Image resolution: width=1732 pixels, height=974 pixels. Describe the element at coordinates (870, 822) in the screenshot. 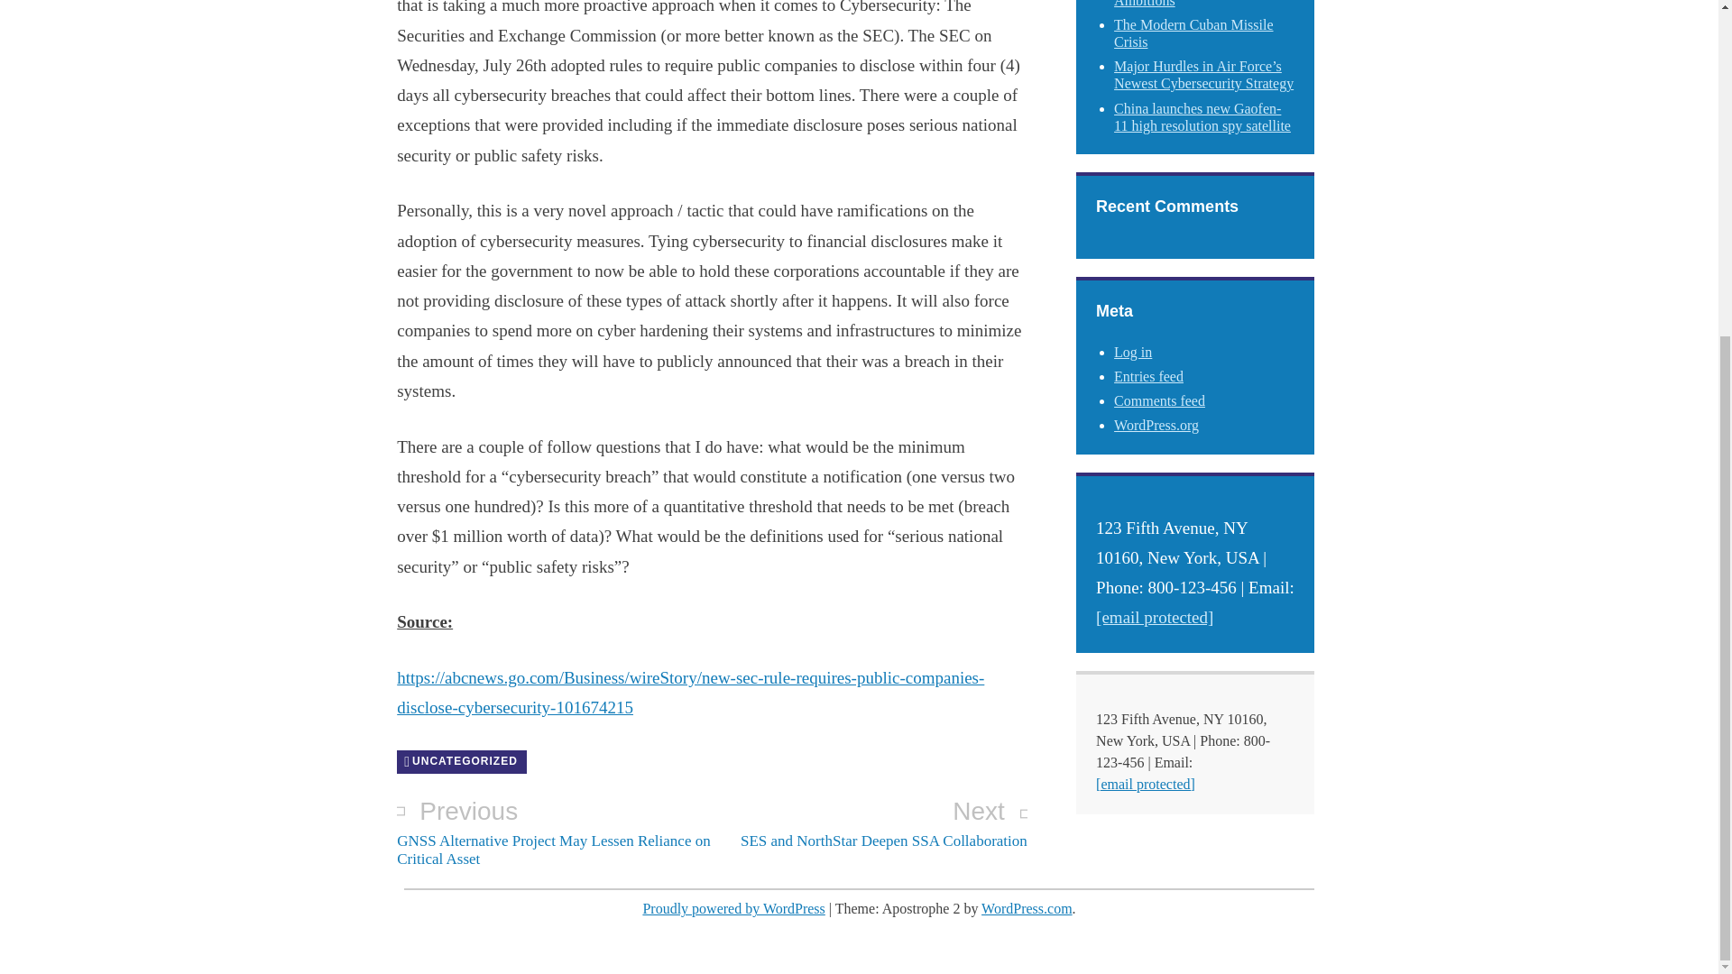

I see `The Modern Cuban Missile Crisis` at that location.